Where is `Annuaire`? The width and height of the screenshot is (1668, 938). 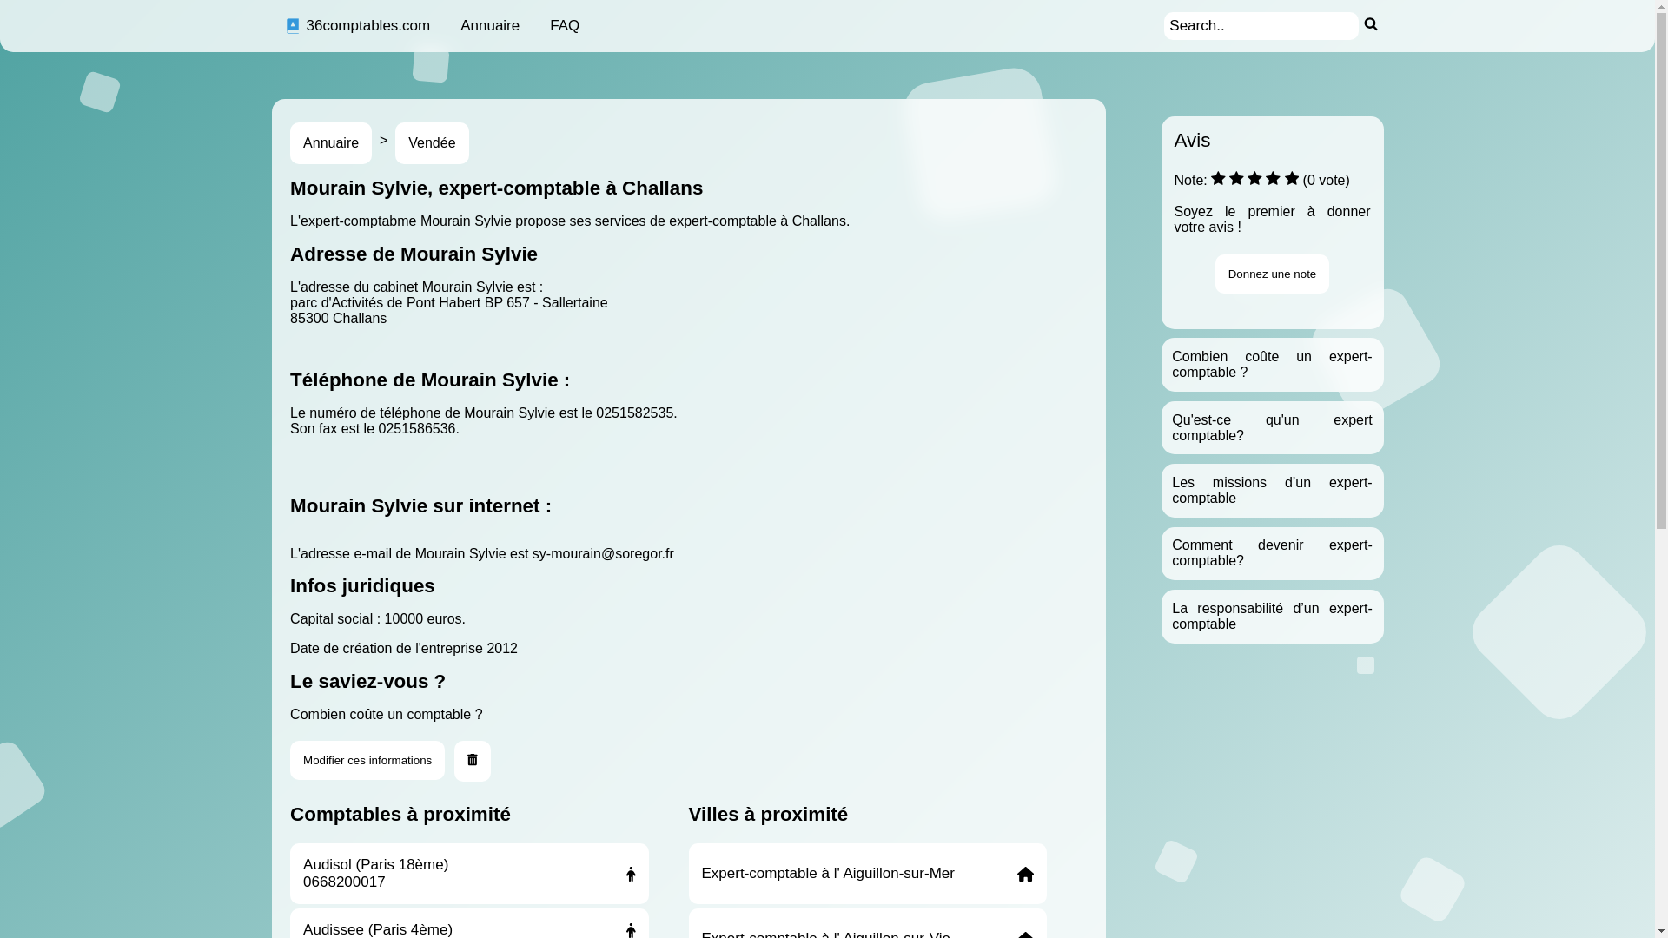
Annuaire is located at coordinates (490, 26).